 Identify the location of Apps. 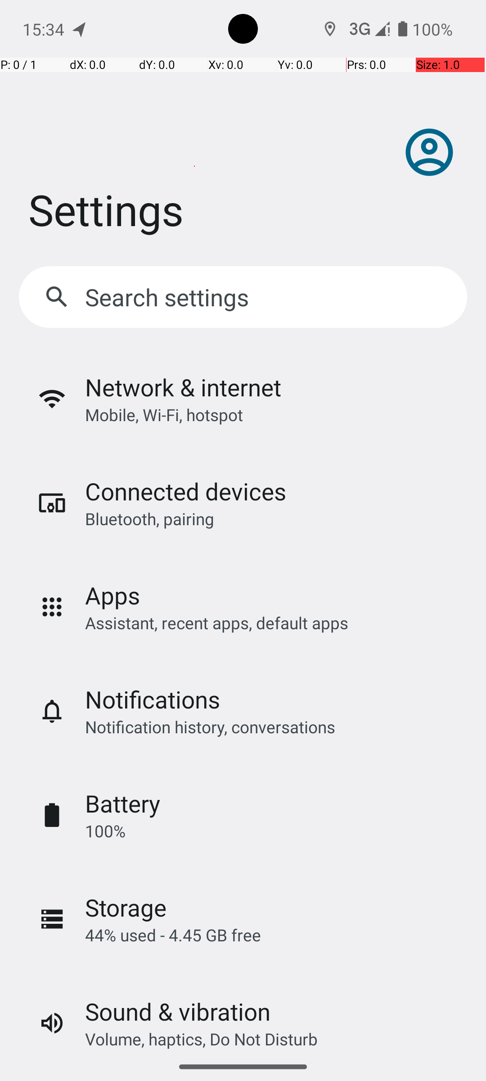
(112, 595).